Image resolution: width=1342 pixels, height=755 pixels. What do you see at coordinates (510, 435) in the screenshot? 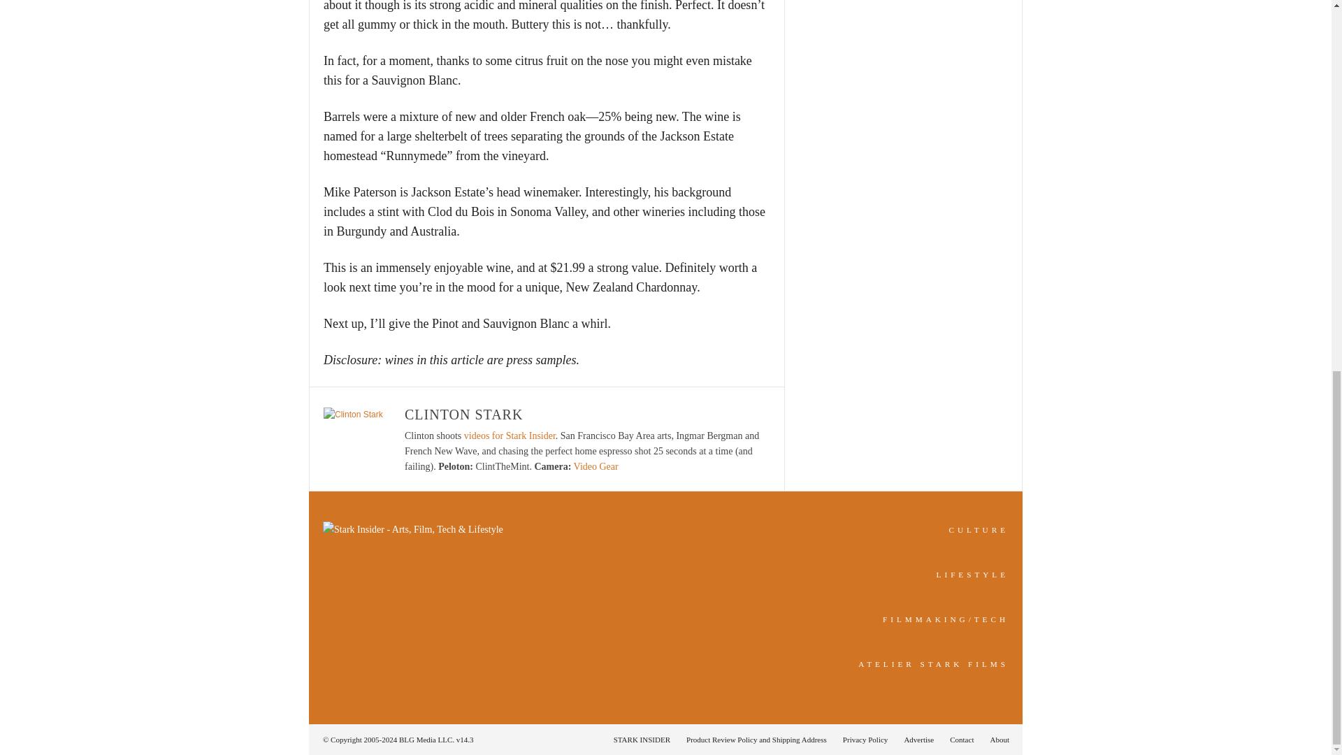
I see `videos for Stark Insider` at bounding box center [510, 435].